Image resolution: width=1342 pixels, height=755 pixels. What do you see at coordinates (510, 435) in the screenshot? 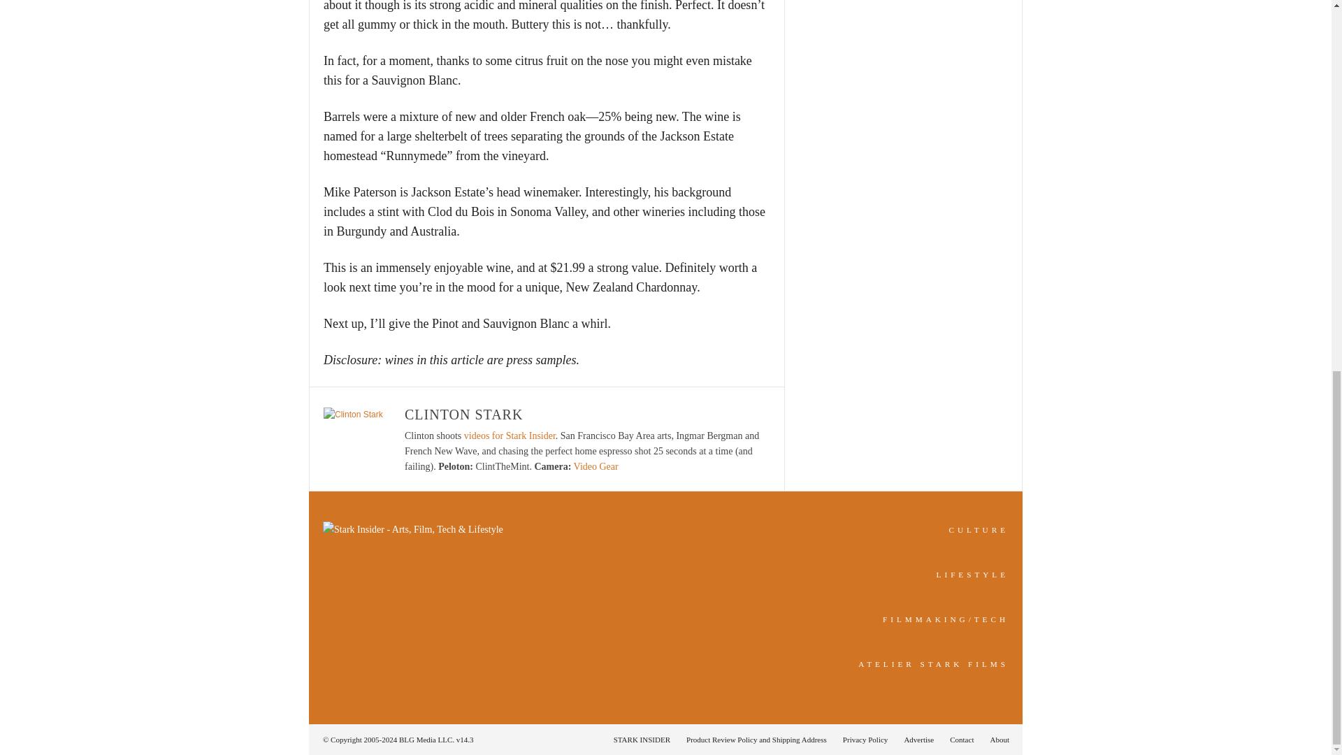
I see `videos for Stark Insider` at bounding box center [510, 435].